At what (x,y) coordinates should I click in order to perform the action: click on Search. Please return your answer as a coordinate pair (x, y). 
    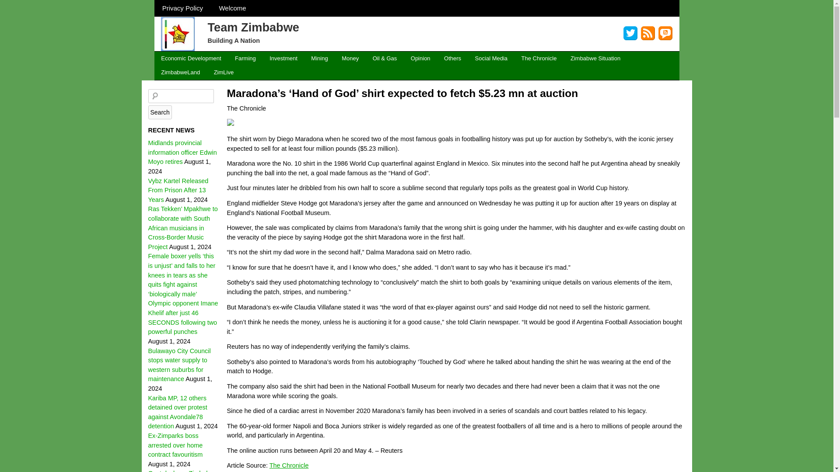
    Looking at the image, I should click on (159, 112).